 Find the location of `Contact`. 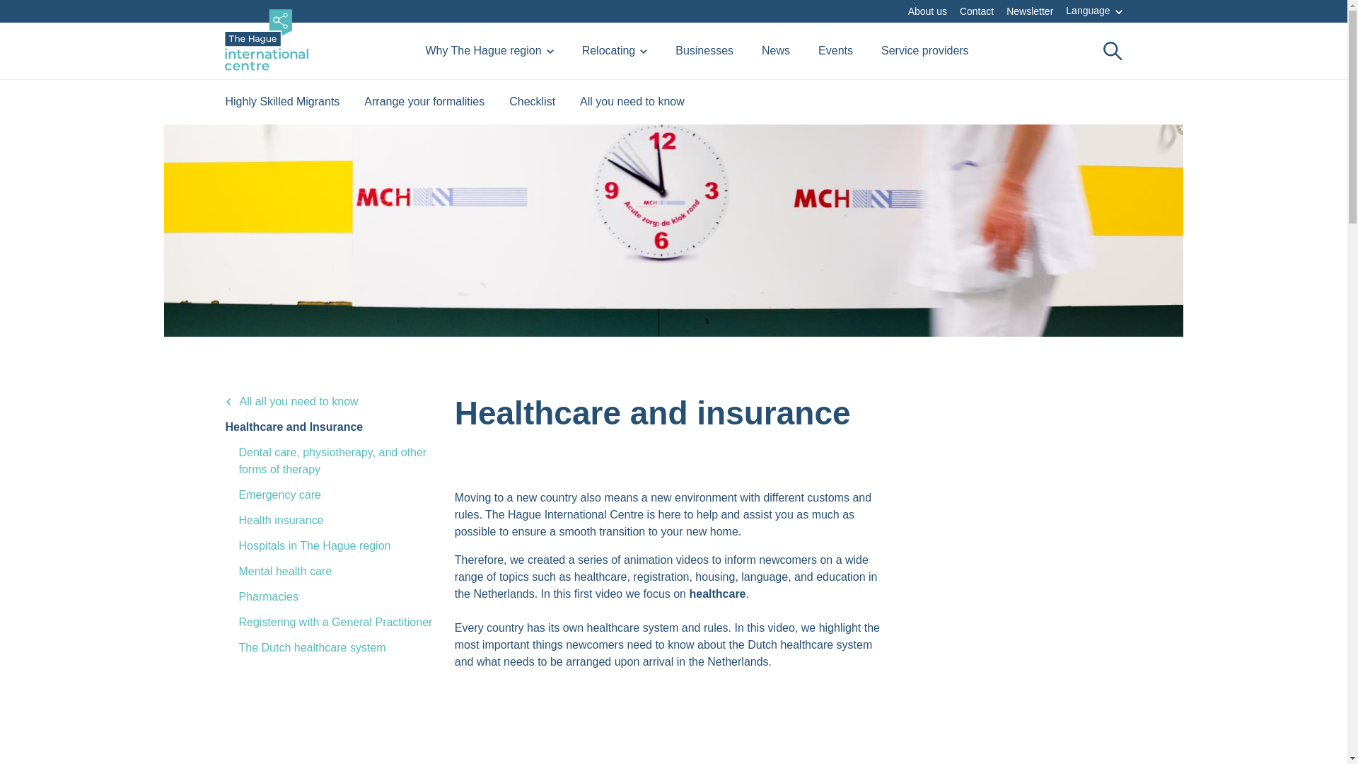

Contact is located at coordinates (977, 11).